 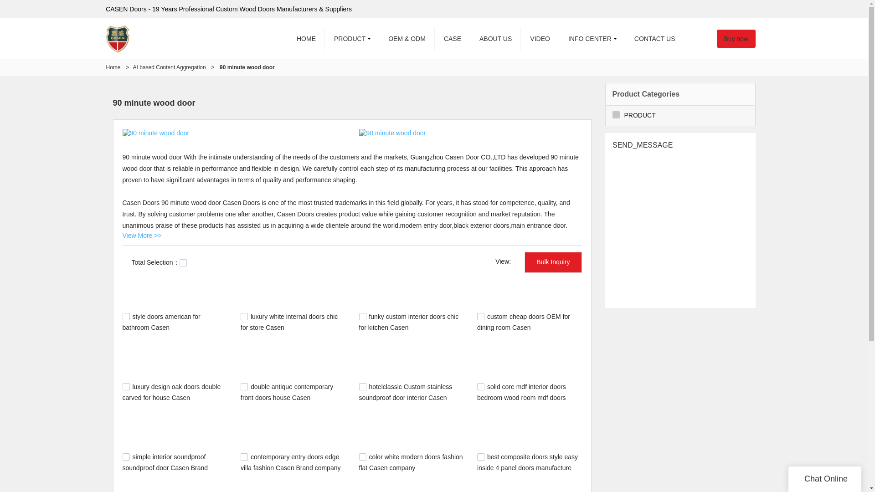 What do you see at coordinates (540, 38) in the screenshot?
I see `VIDEO` at bounding box center [540, 38].